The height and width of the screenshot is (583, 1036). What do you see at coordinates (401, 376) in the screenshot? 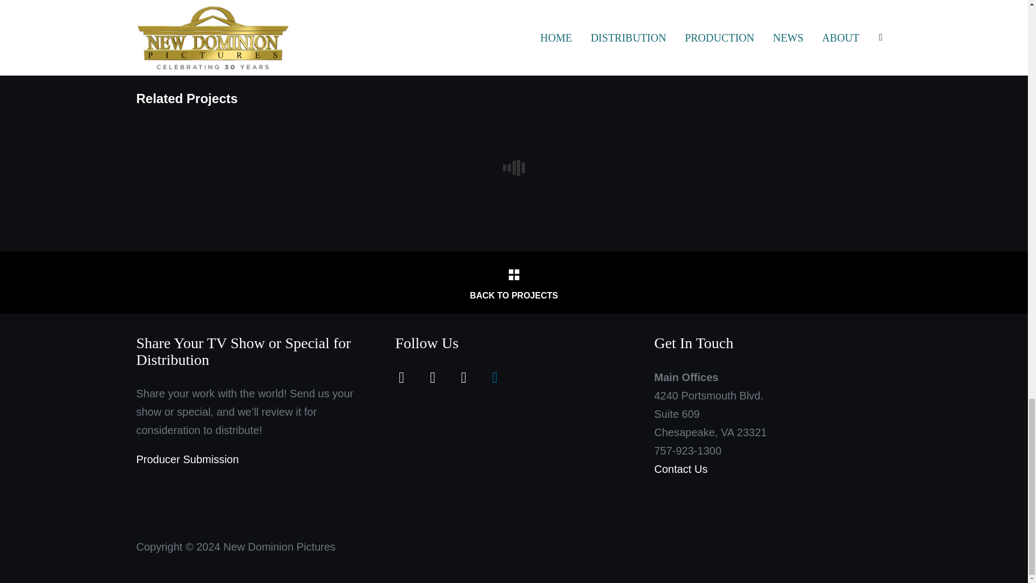
I see `Friend me on Facebook` at bounding box center [401, 376].